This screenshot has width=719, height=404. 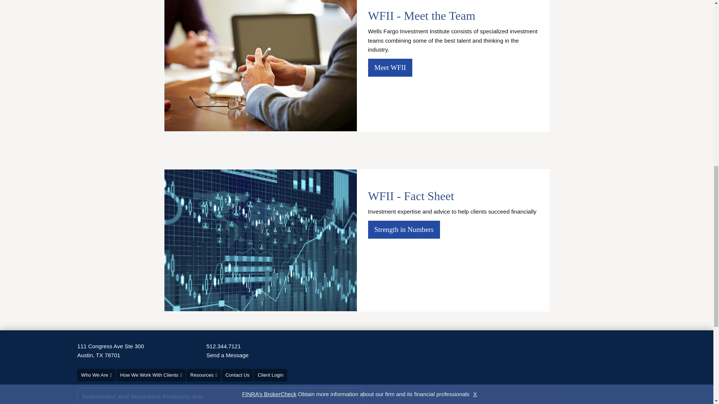 I want to click on Strength in Numbers, so click(x=110, y=351).